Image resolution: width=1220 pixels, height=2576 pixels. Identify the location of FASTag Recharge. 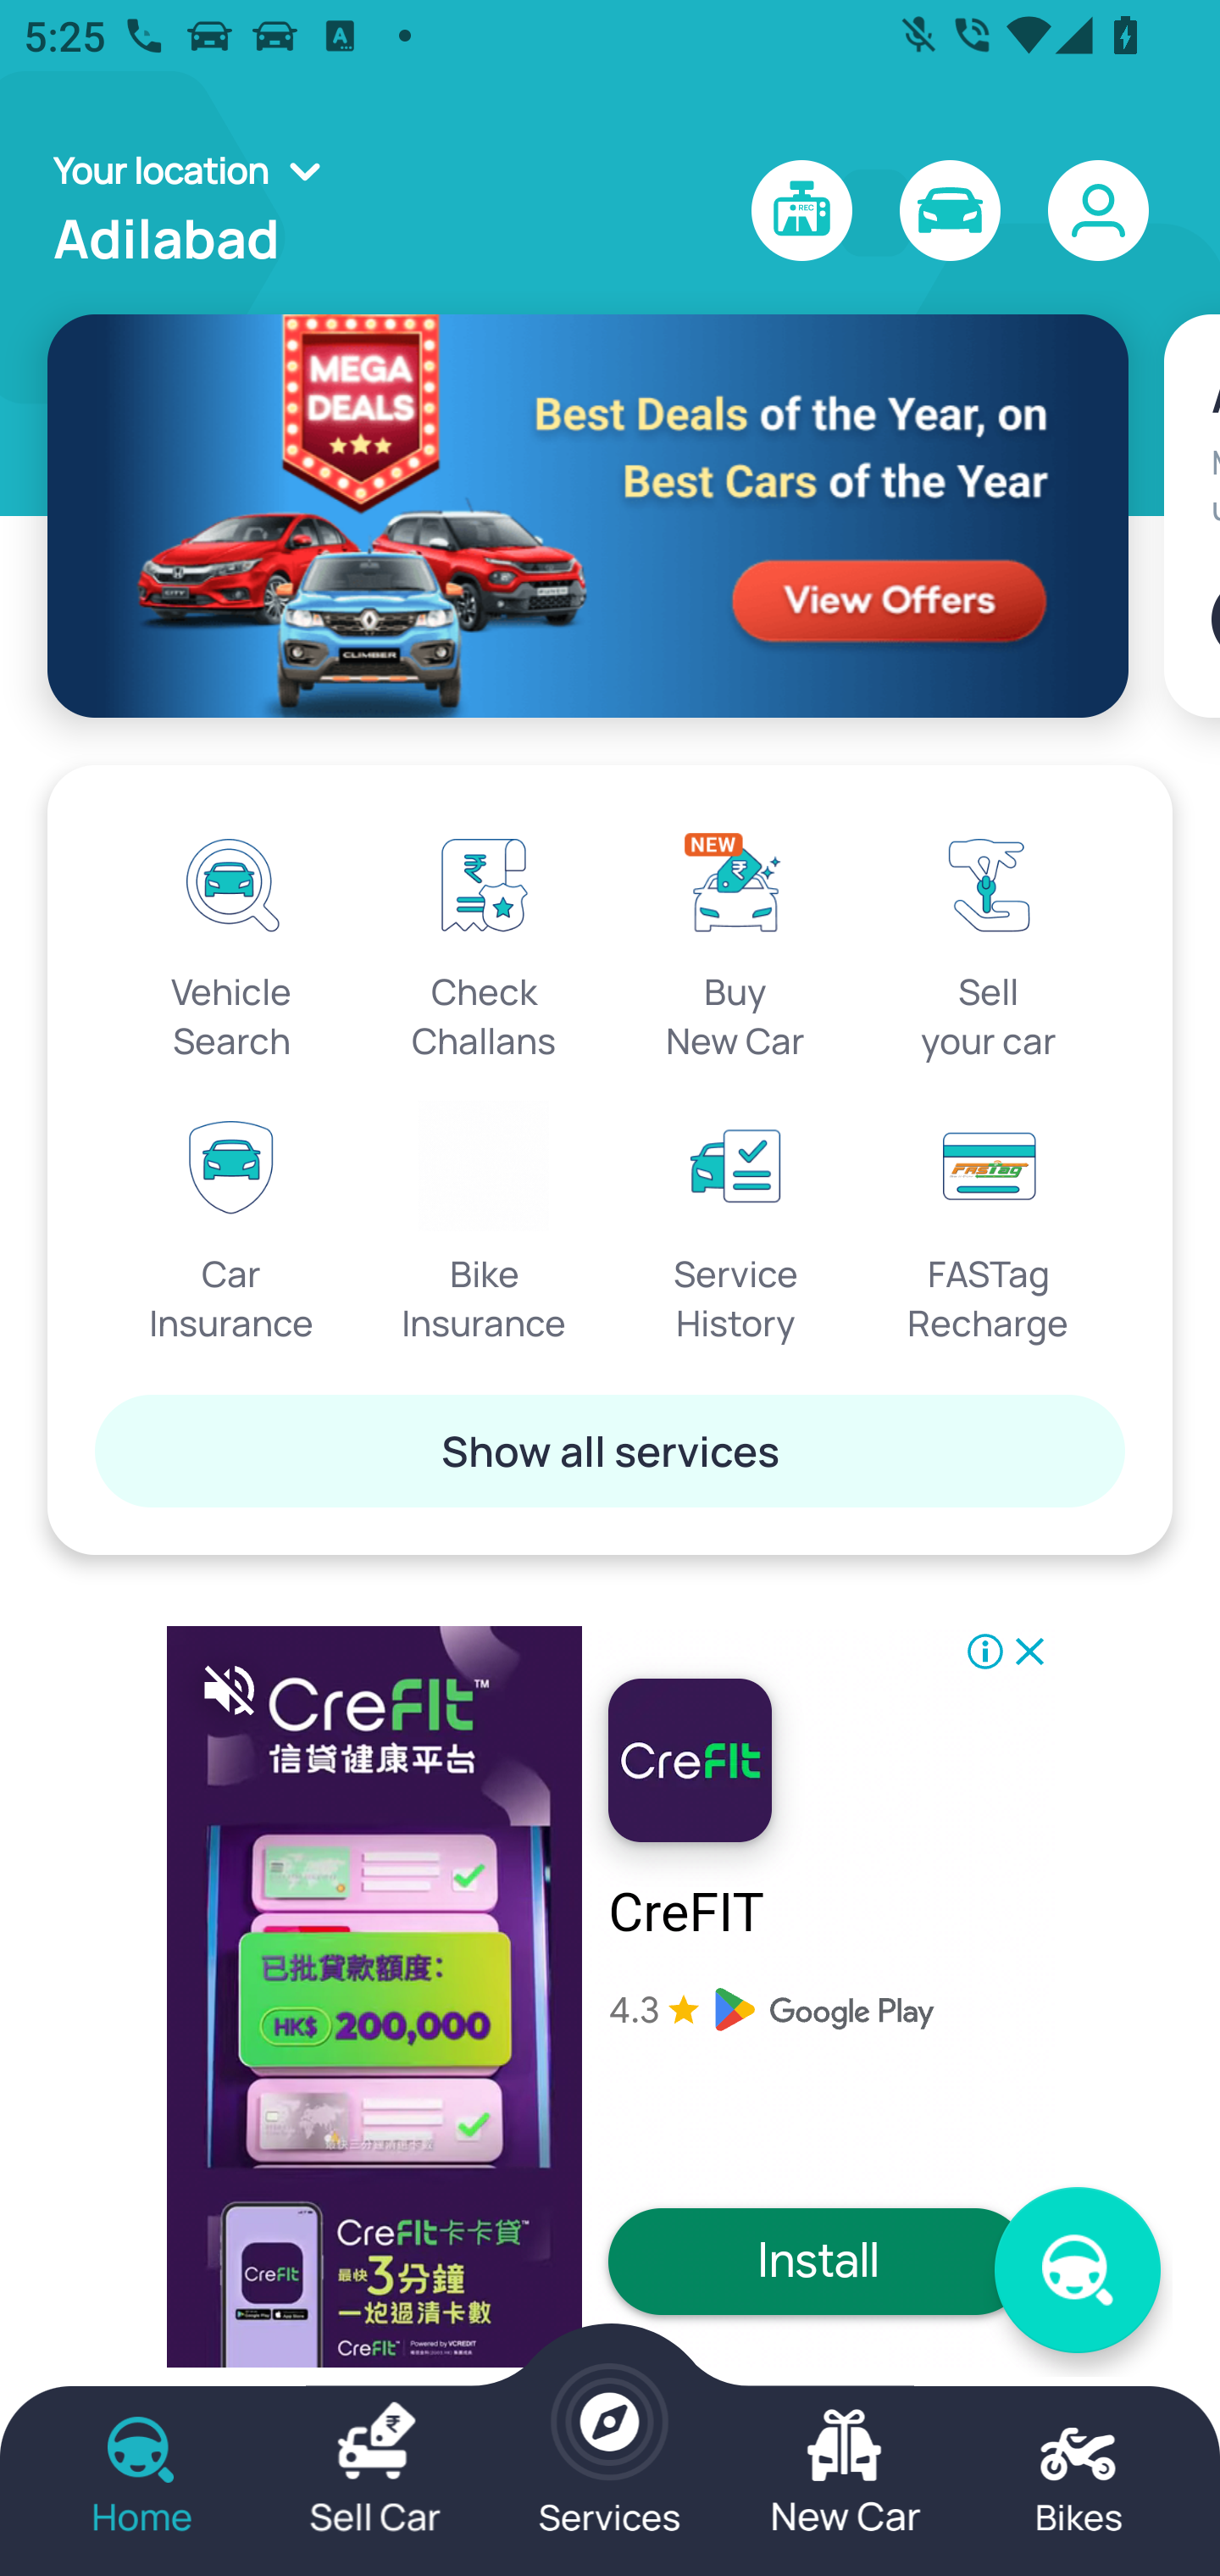
(988, 1224).